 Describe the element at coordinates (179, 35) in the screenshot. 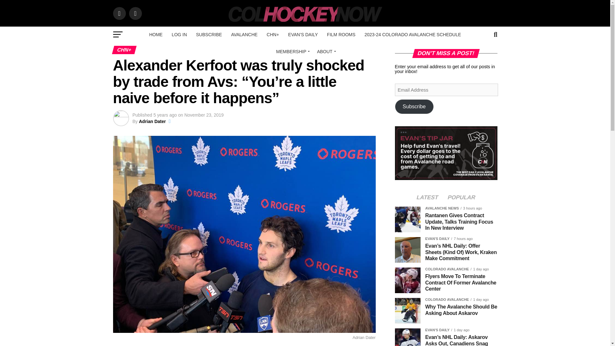

I see `LOG IN` at that location.